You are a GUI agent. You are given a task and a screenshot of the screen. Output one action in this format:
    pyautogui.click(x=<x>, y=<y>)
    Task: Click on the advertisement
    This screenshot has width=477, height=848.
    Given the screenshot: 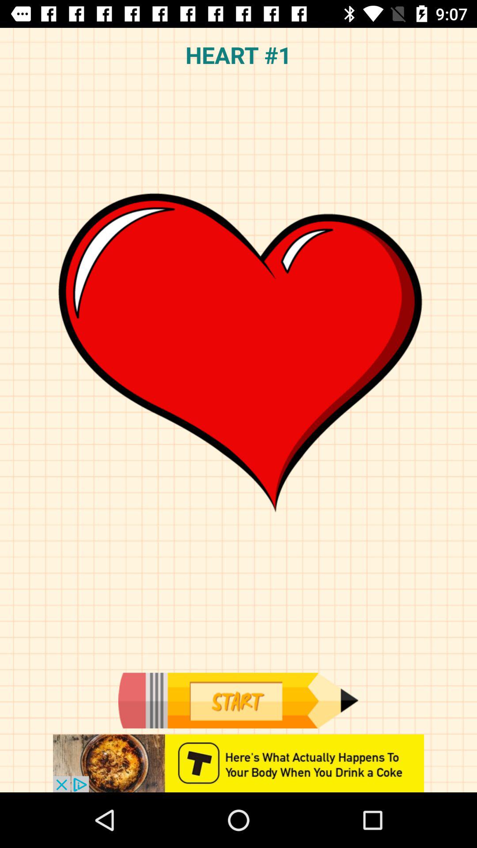 What is the action you would take?
    pyautogui.click(x=238, y=763)
    